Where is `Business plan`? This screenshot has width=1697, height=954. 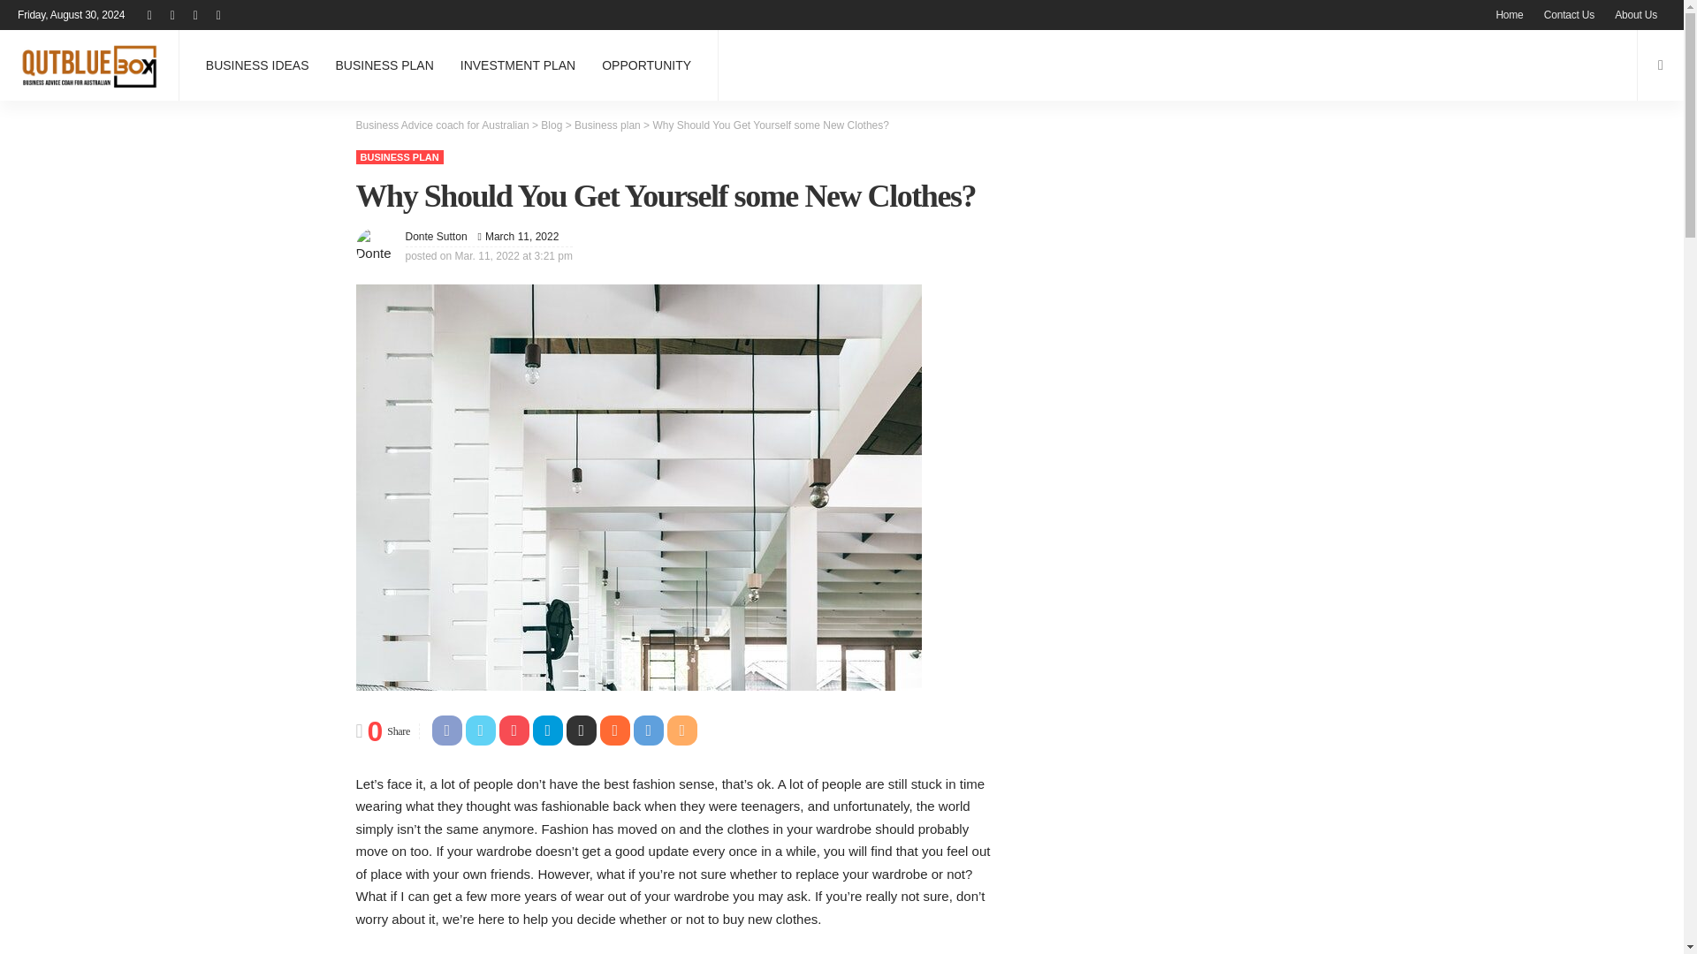
Business plan is located at coordinates (608, 125).